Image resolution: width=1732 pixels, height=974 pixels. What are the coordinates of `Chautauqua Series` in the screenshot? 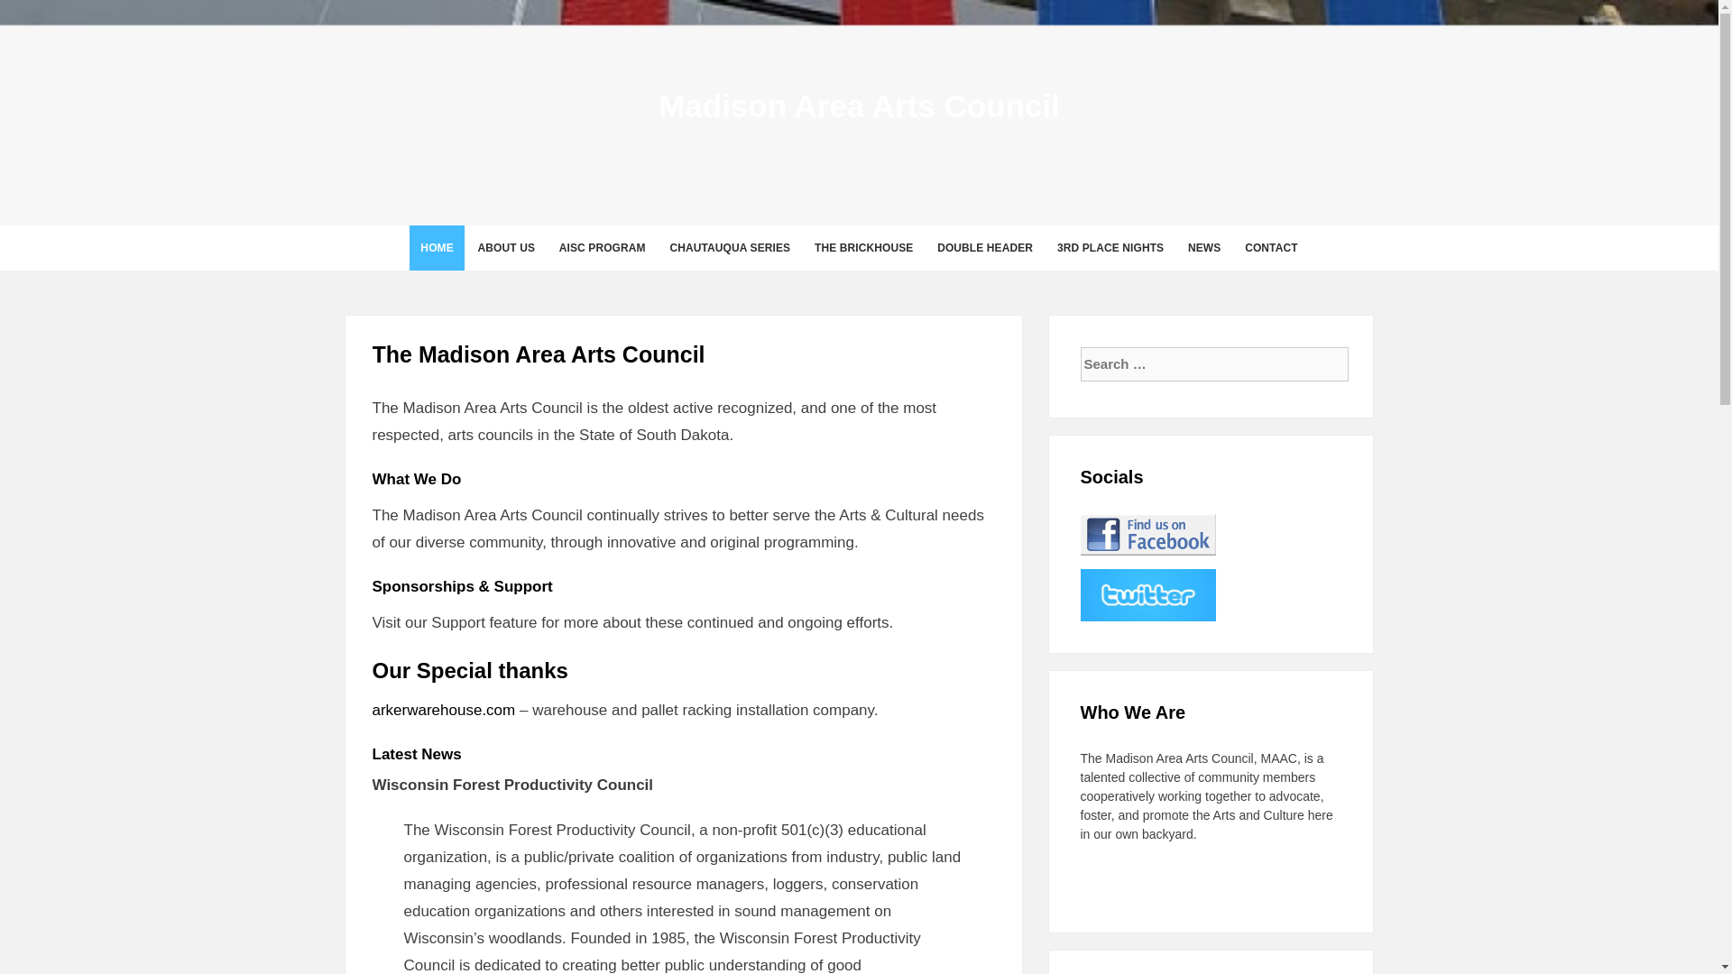 It's located at (729, 247).